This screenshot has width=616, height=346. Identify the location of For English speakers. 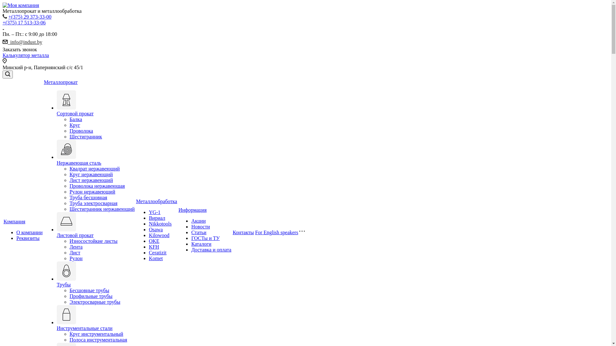
(277, 233).